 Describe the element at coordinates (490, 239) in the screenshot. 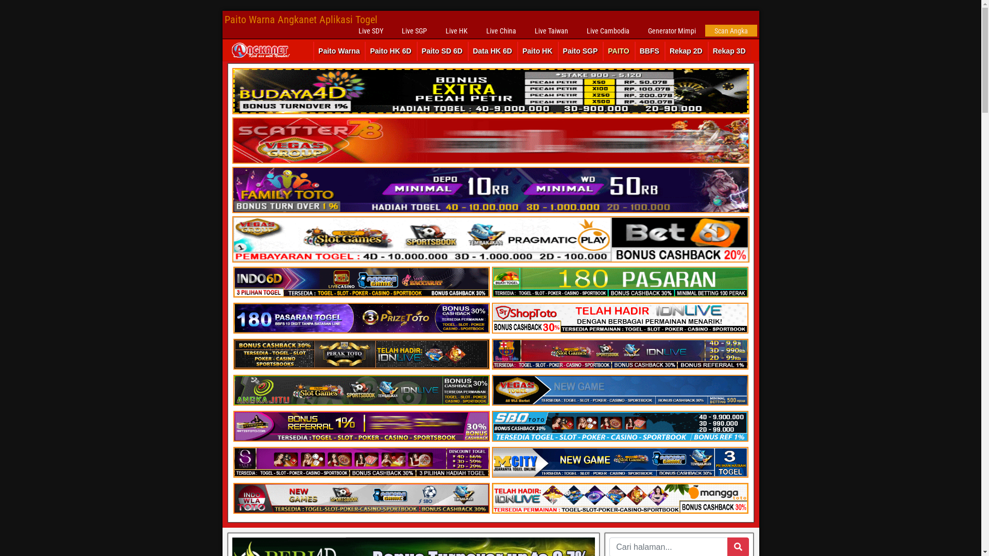

I see `Bandar Judi Online Terpercaya BET6D` at that location.